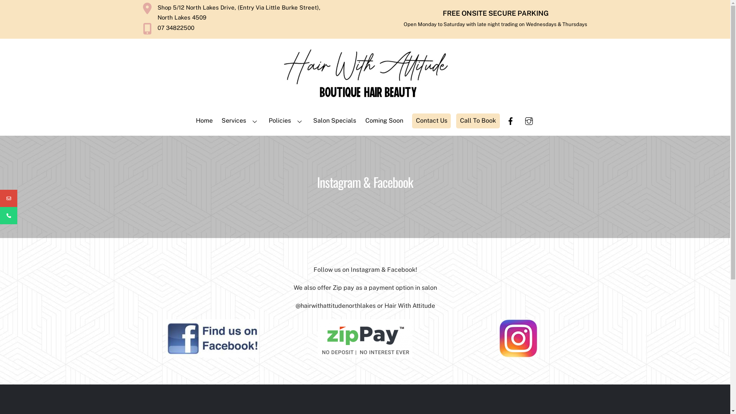 This screenshot has height=414, width=736. I want to click on Instagram & Facebook, so click(212, 338).